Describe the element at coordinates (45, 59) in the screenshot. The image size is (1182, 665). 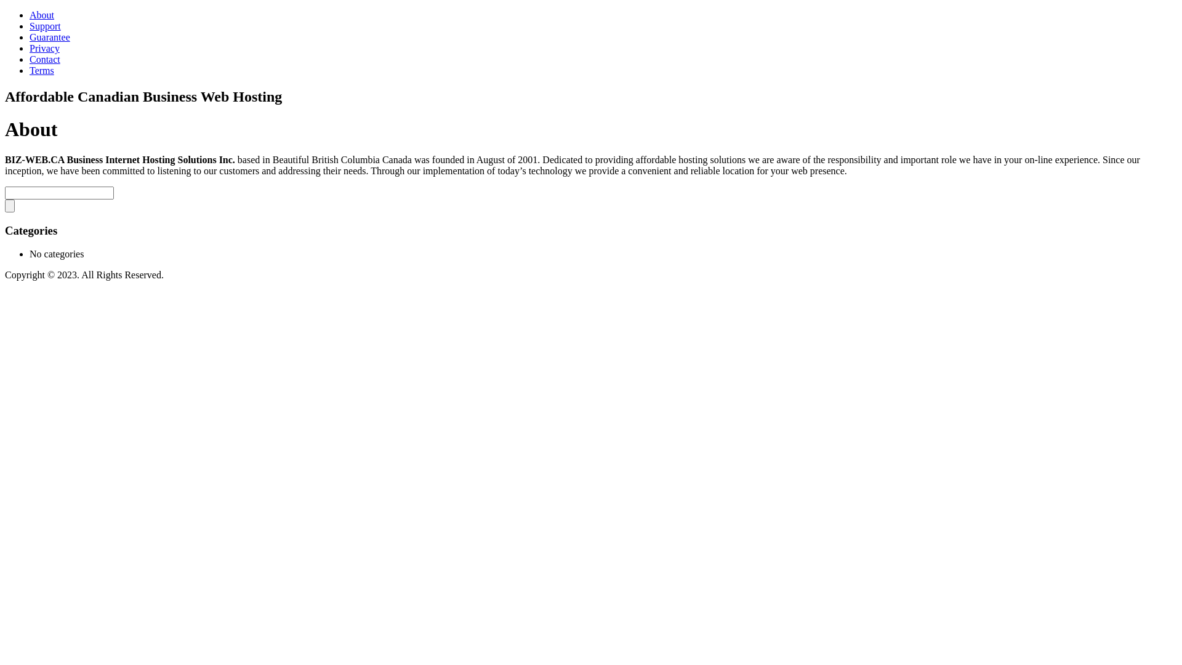
I see `Contact` at that location.